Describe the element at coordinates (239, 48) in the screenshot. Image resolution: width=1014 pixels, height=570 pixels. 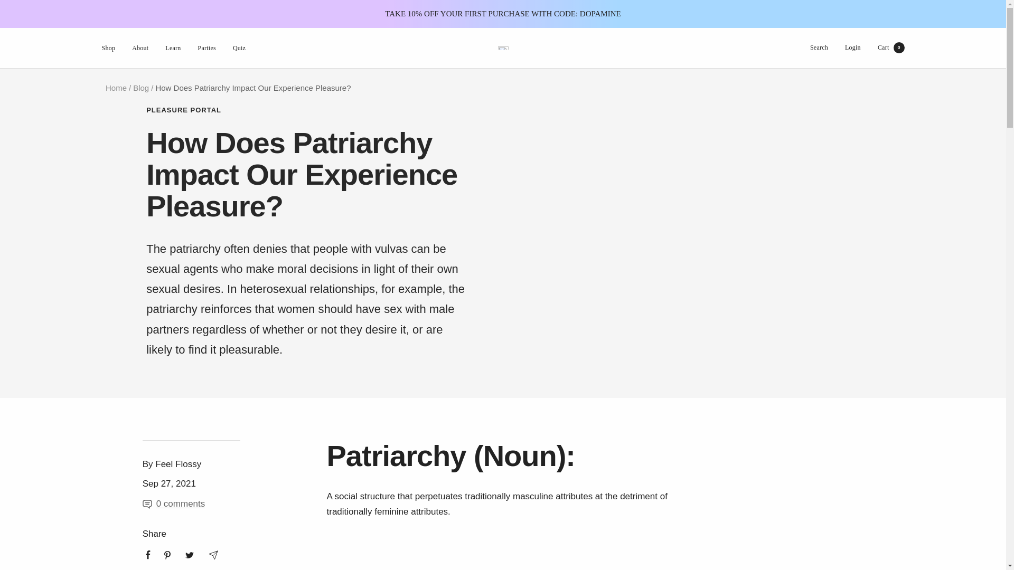
I see `Quiz` at that location.